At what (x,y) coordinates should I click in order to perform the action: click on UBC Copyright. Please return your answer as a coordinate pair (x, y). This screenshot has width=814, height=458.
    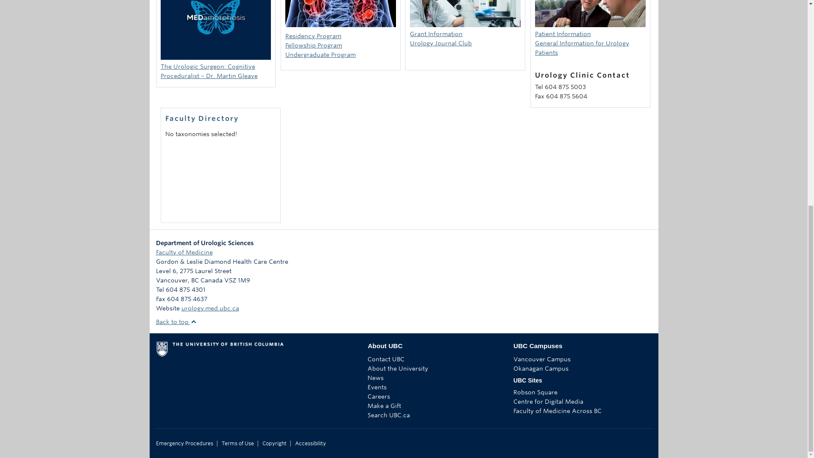
    Looking at the image, I should click on (274, 444).